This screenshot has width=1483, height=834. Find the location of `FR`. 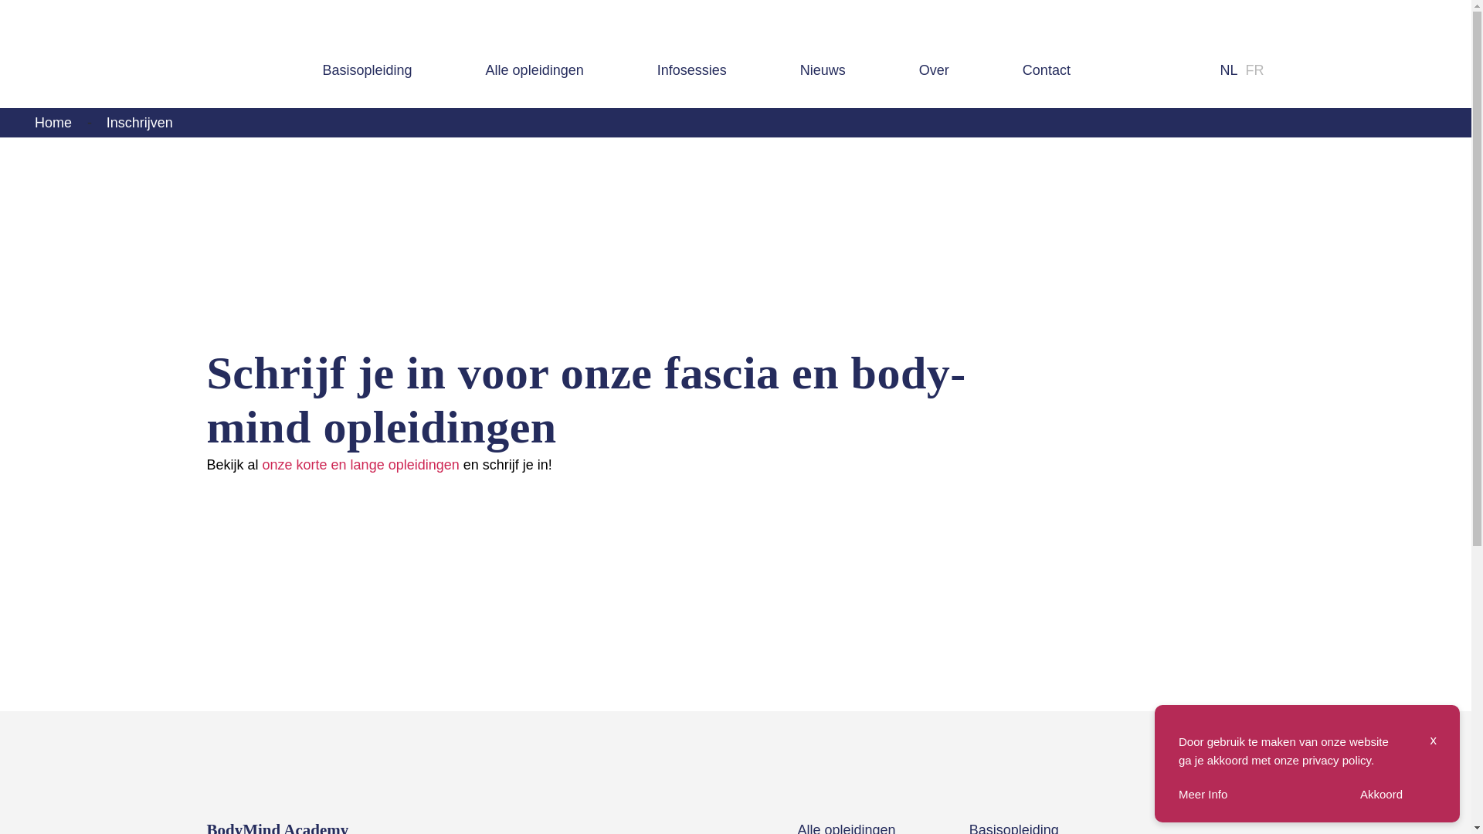

FR is located at coordinates (1254, 69).